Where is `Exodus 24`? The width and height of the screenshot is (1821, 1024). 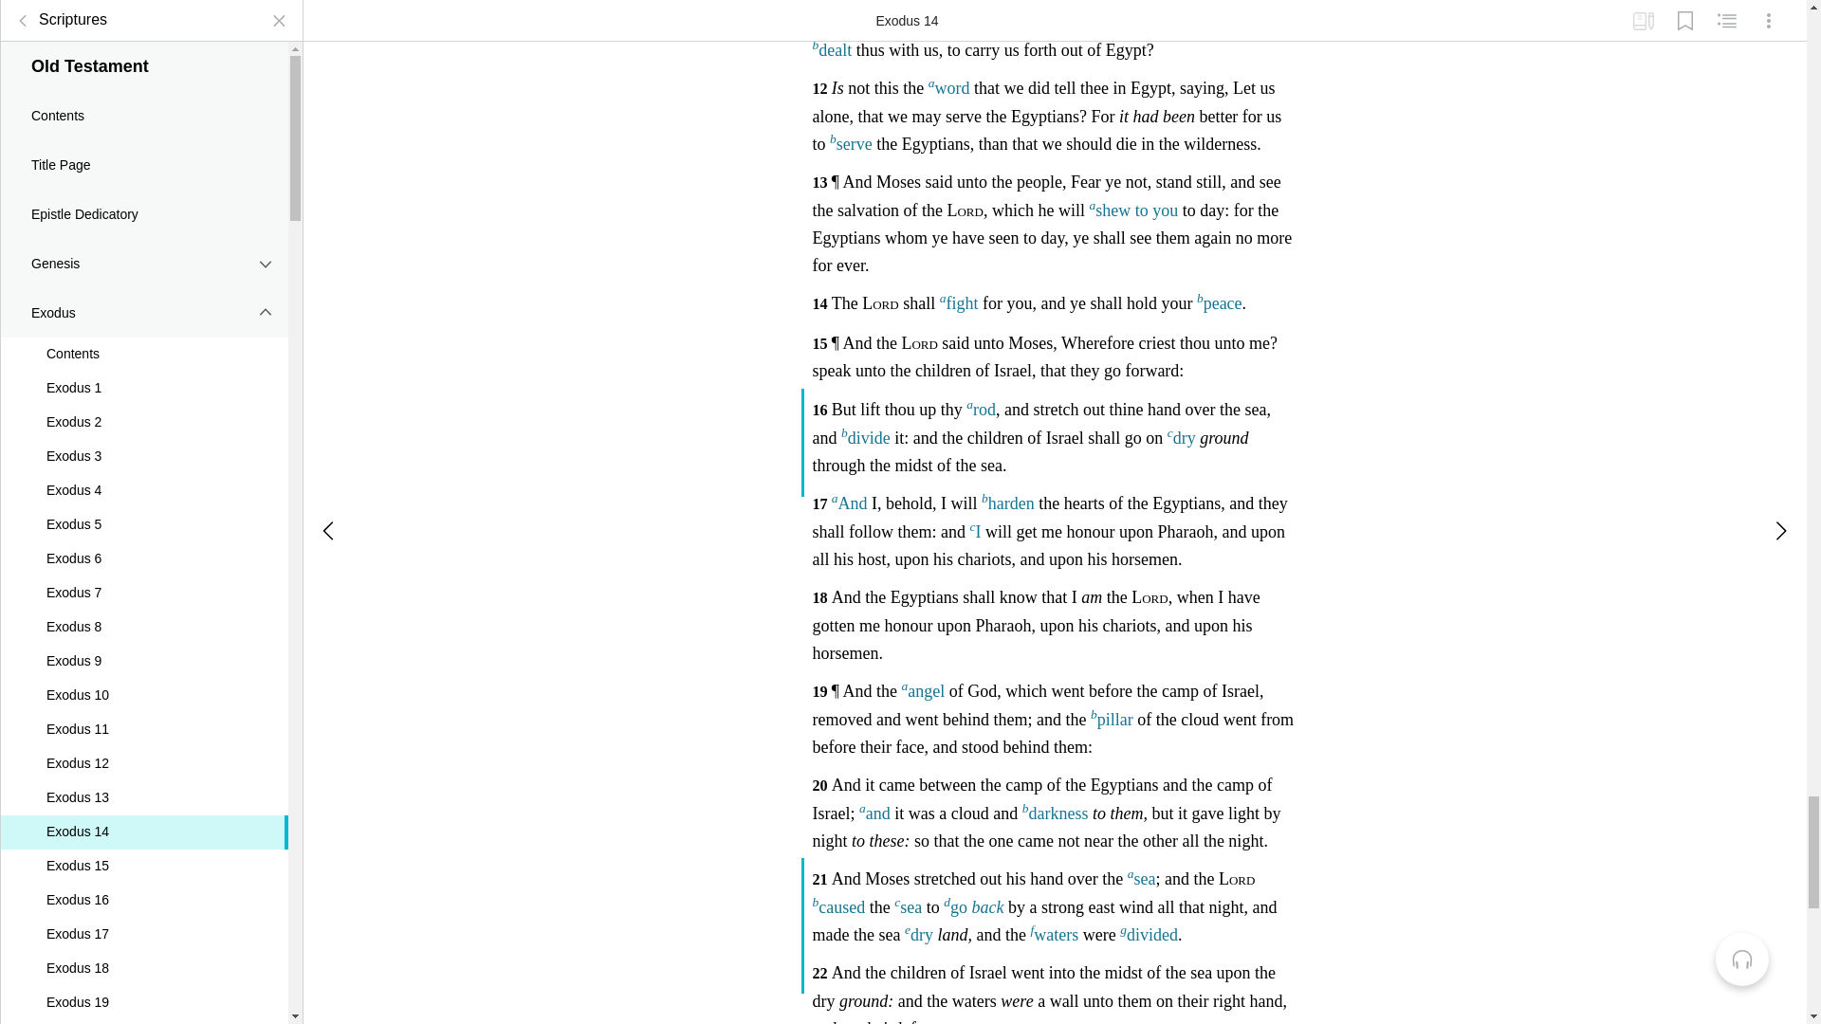
Exodus 24 is located at coordinates (144, 135).